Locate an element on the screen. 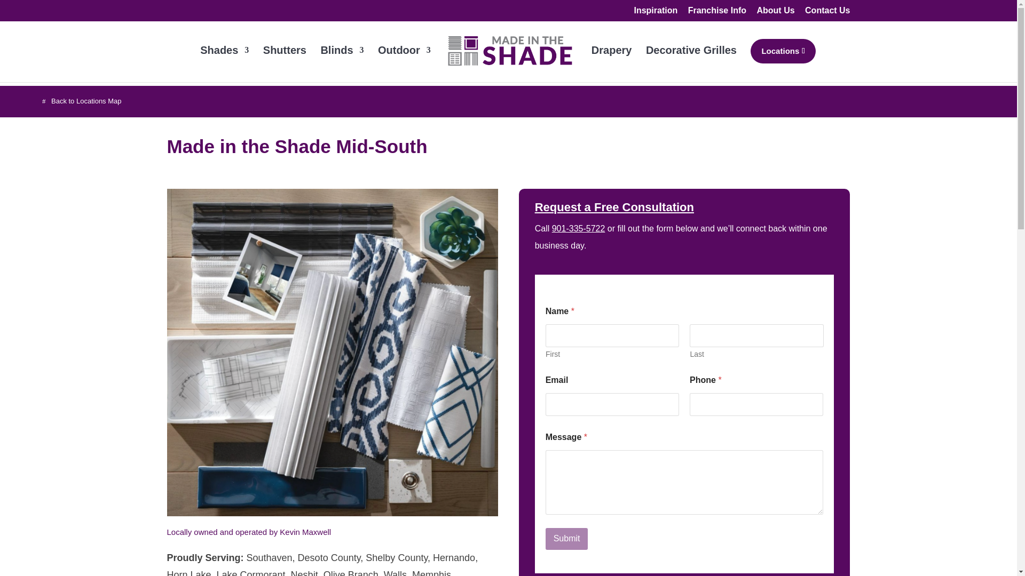  Decorative Grilles is located at coordinates (691, 61).